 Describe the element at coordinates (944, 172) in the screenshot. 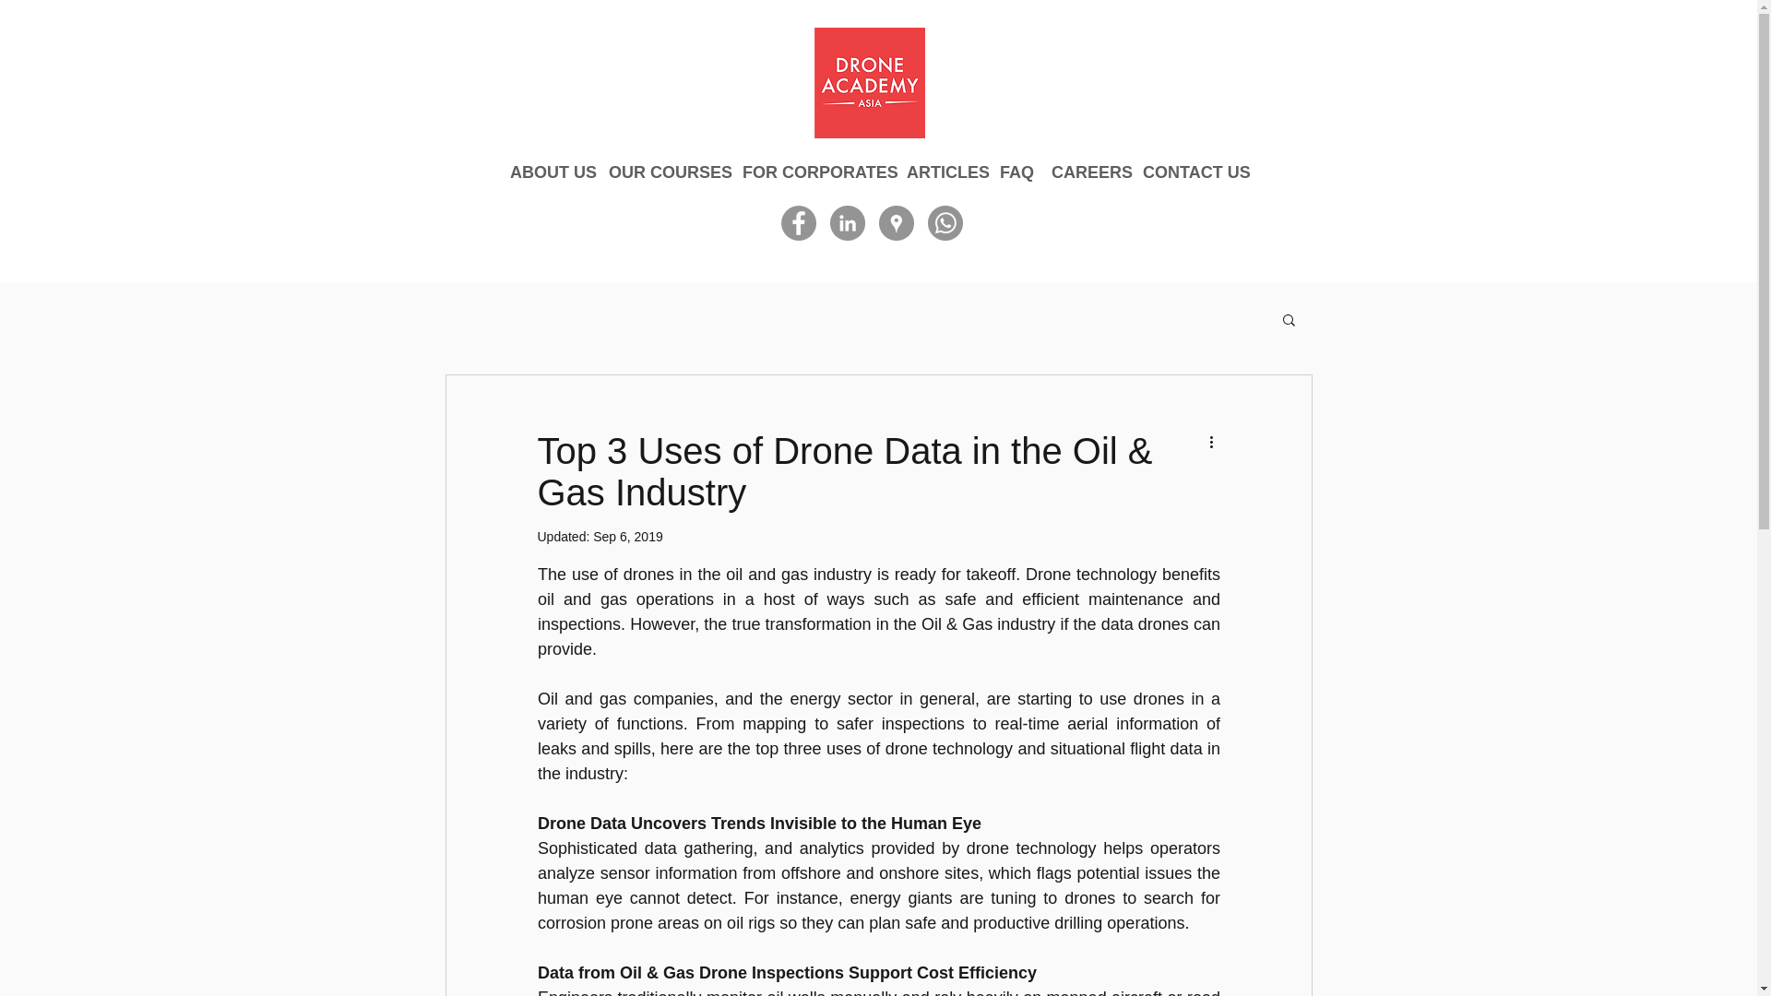

I see `ARTICLES` at that location.